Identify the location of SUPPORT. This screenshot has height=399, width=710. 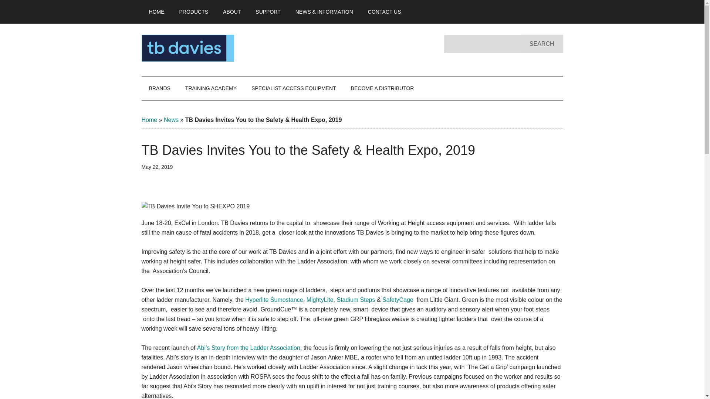
(268, 12).